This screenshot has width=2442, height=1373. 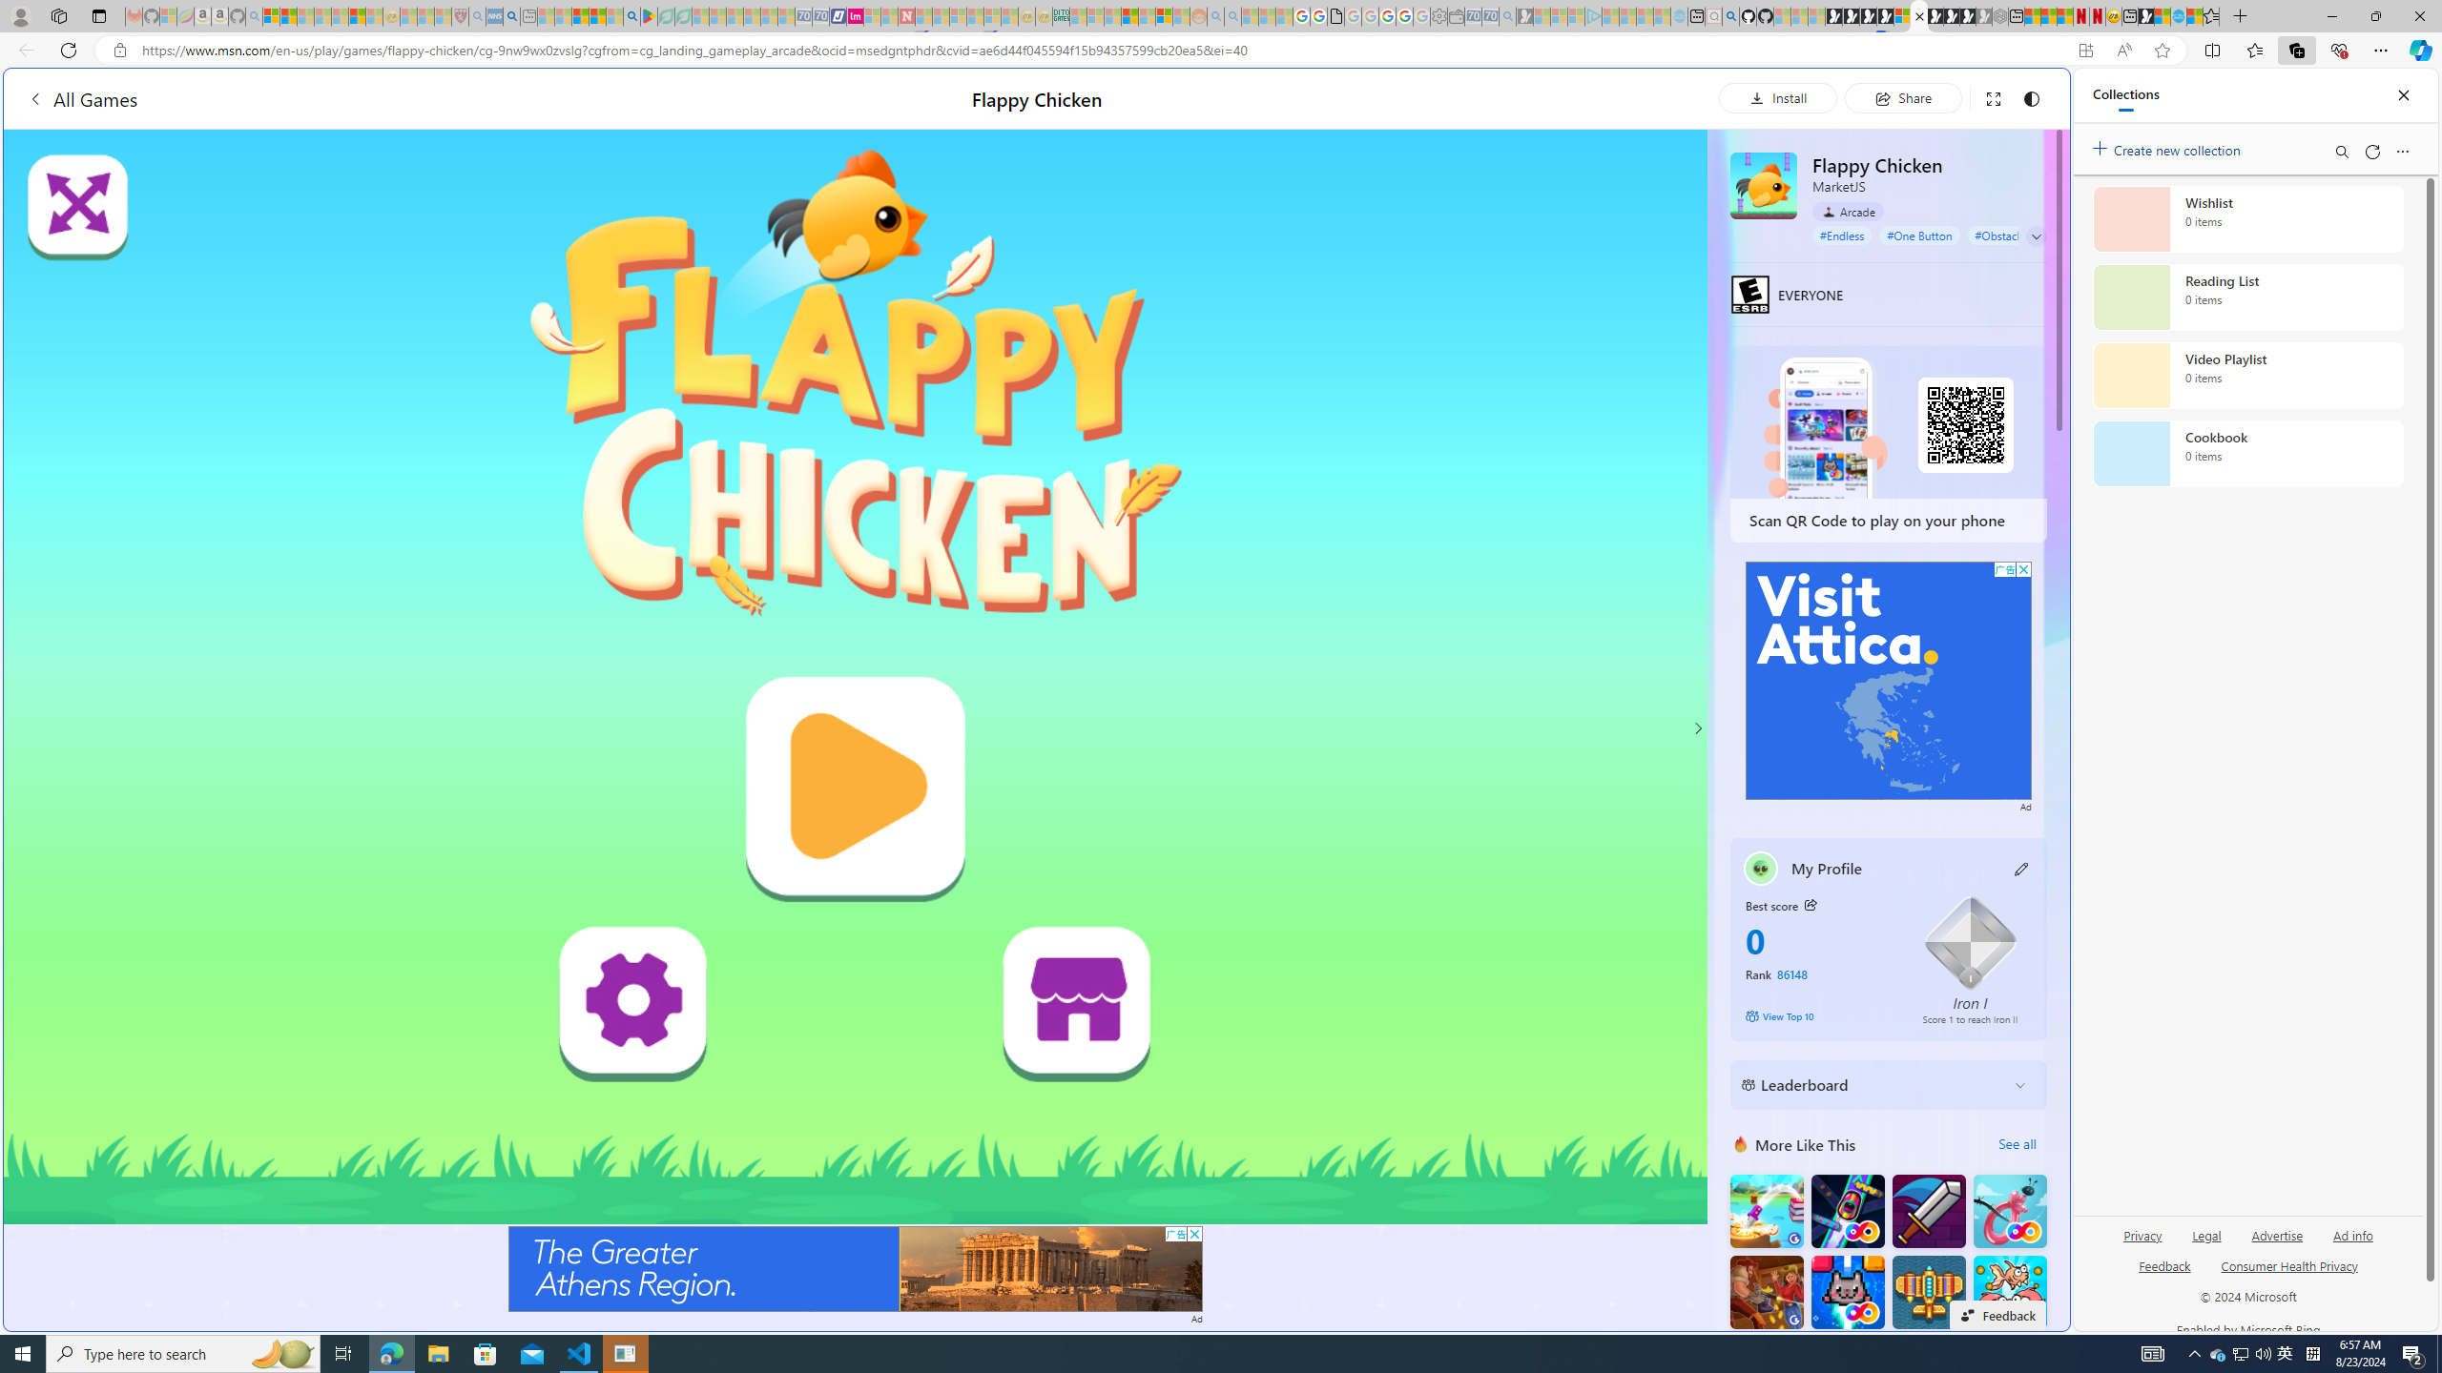 I want to click on Wishlist collection, 0 items, so click(x=2247, y=218).